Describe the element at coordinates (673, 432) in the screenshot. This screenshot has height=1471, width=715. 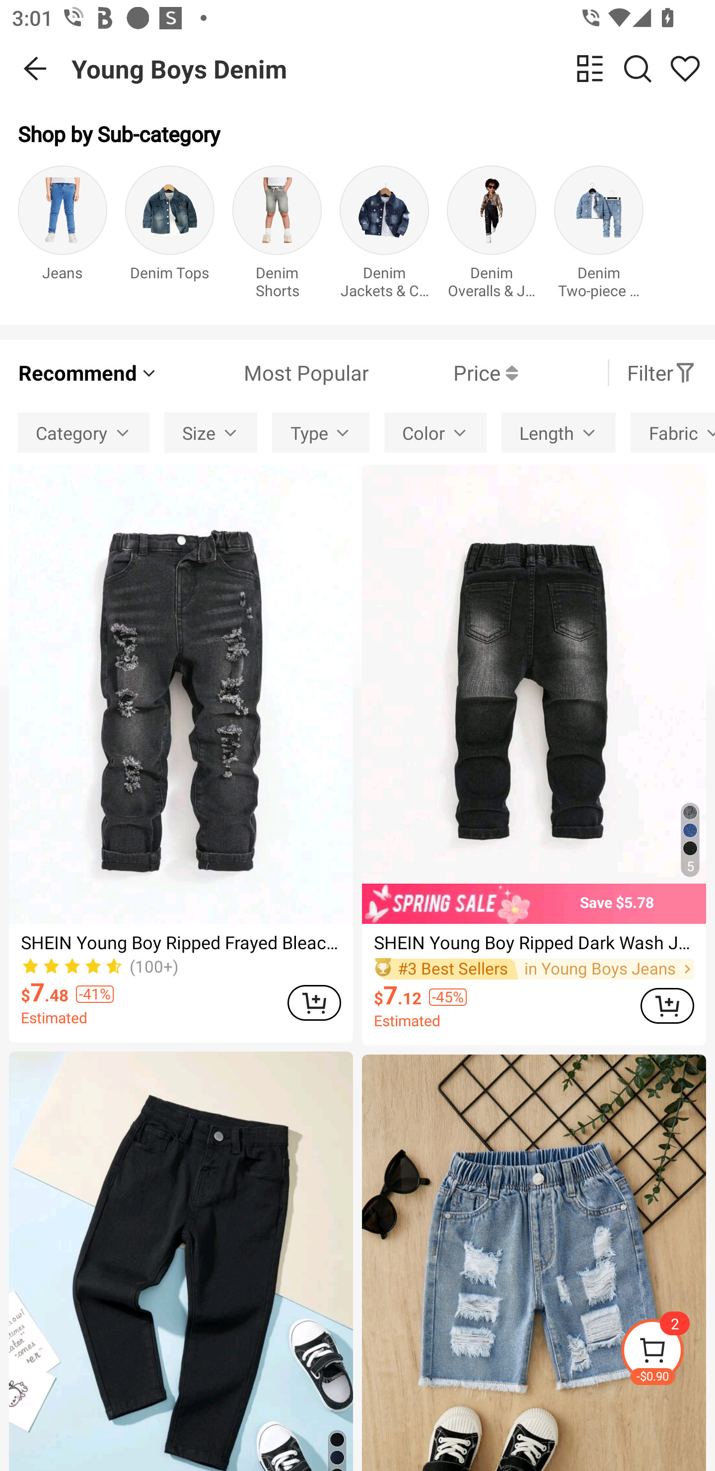
I see `Fabric` at that location.